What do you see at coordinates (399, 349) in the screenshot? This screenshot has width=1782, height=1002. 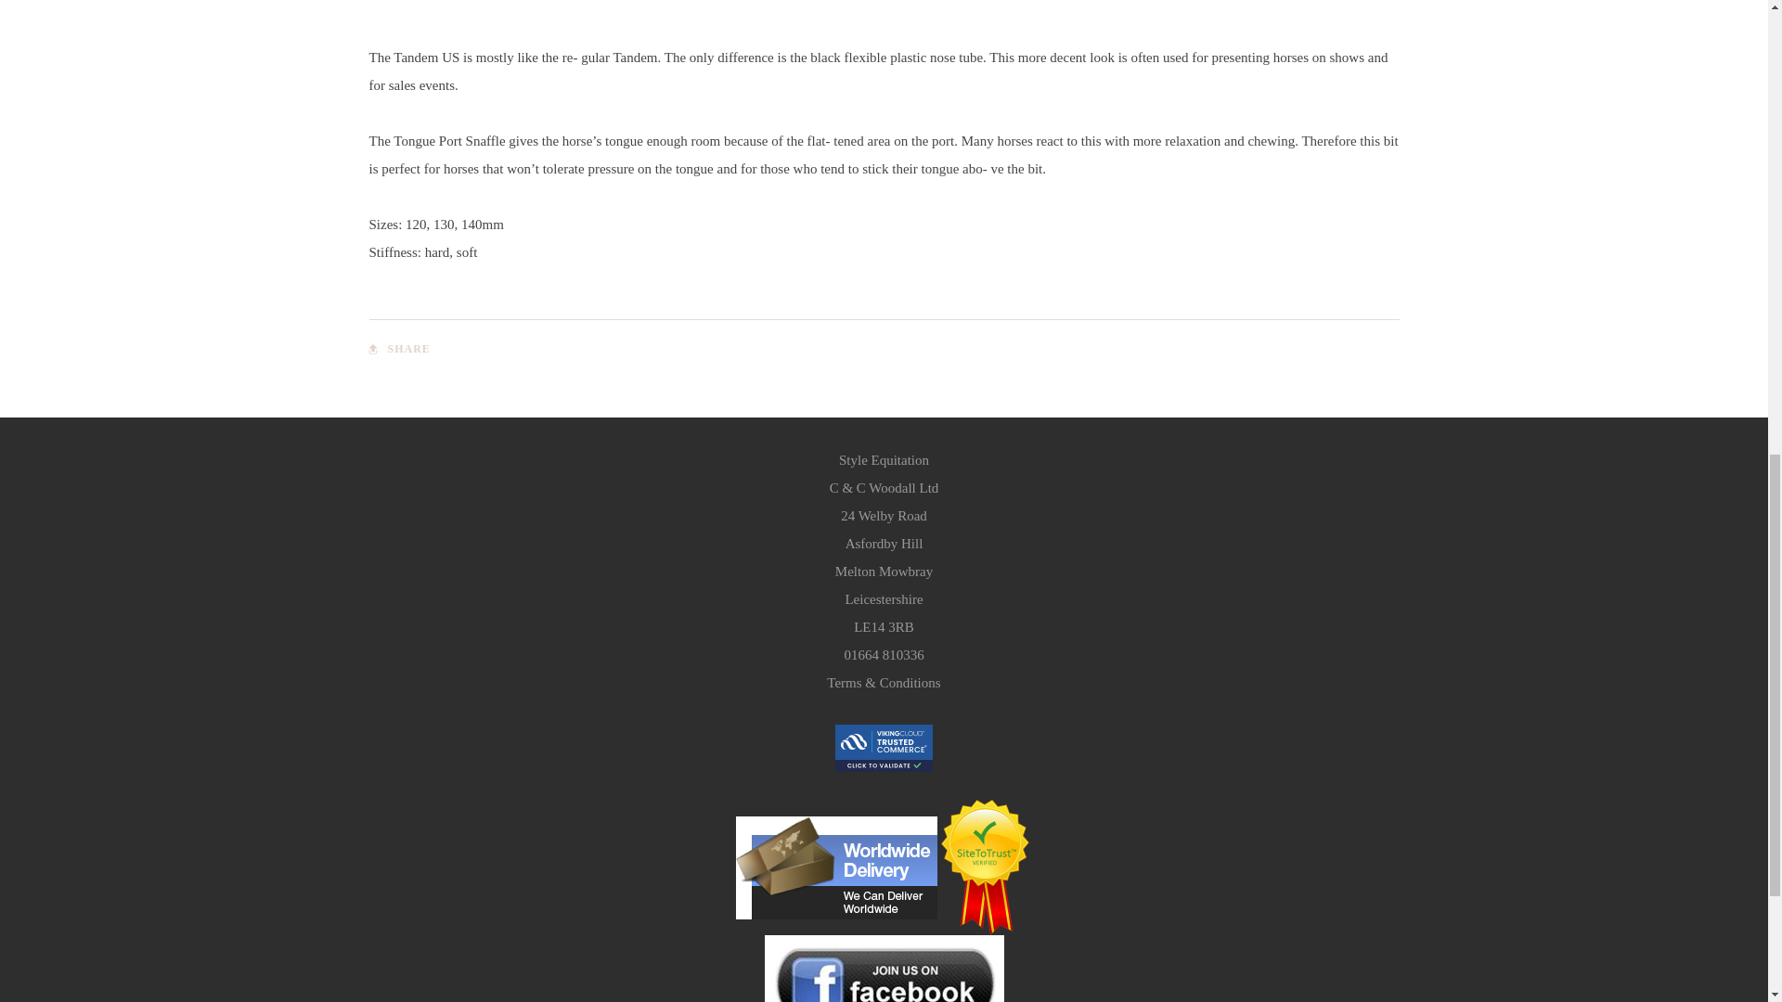 I see `SHARE` at bounding box center [399, 349].